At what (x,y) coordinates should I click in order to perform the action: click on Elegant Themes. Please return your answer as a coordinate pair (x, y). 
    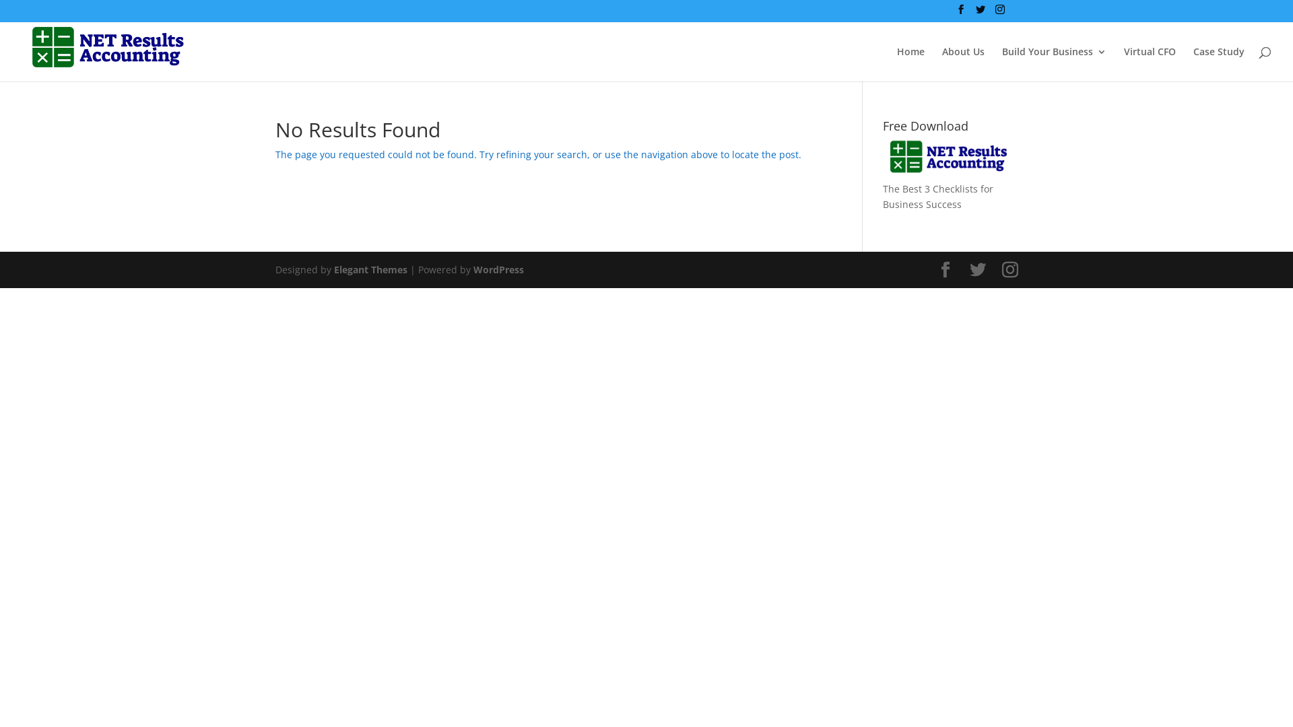
    Looking at the image, I should click on (370, 269).